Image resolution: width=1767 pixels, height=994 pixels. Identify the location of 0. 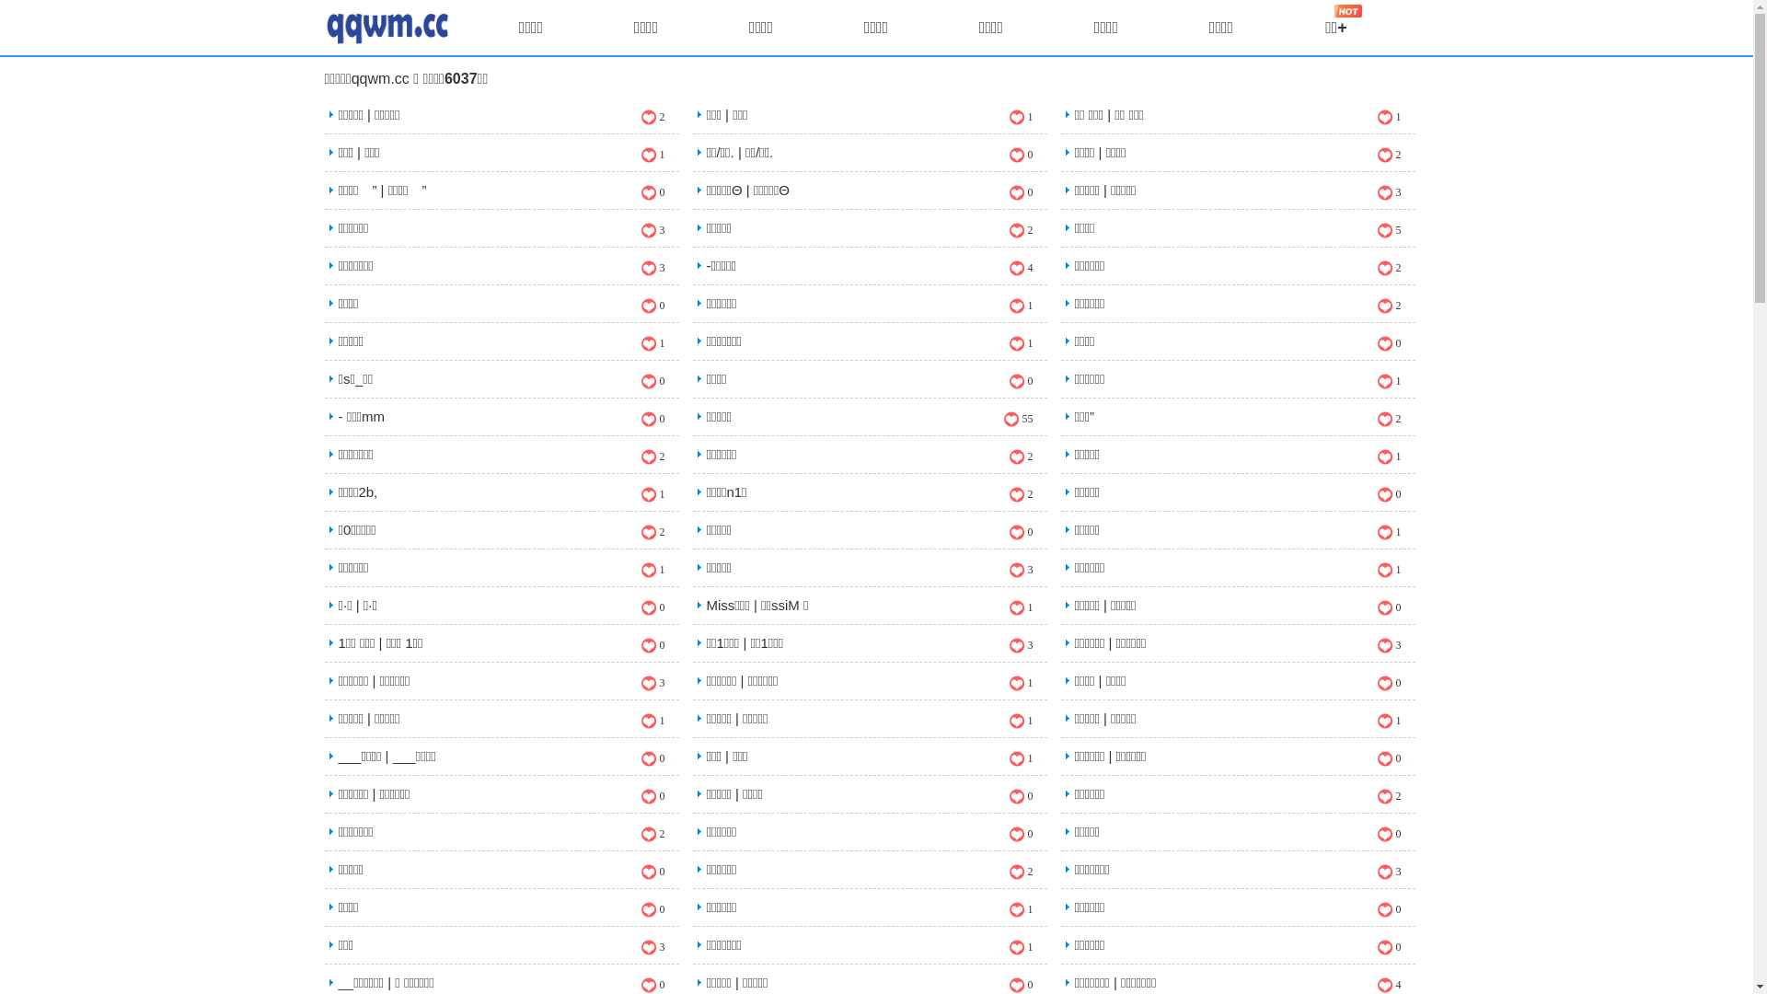
(1021, 532).